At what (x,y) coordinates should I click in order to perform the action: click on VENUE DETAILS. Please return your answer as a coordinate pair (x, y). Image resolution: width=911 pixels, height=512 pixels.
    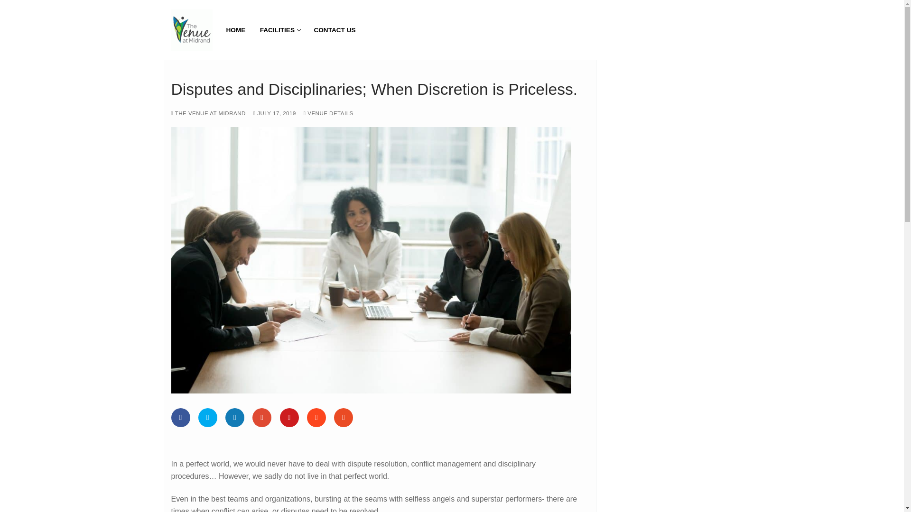
    Looking at the image, I should click on (328, 113).